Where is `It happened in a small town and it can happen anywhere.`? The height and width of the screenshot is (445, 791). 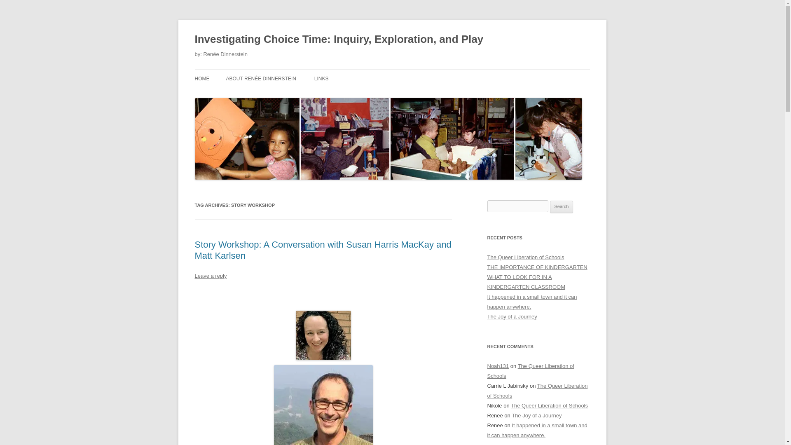
It happened in a small town and it can happen anywhere. is located at coordinates (537, 430).